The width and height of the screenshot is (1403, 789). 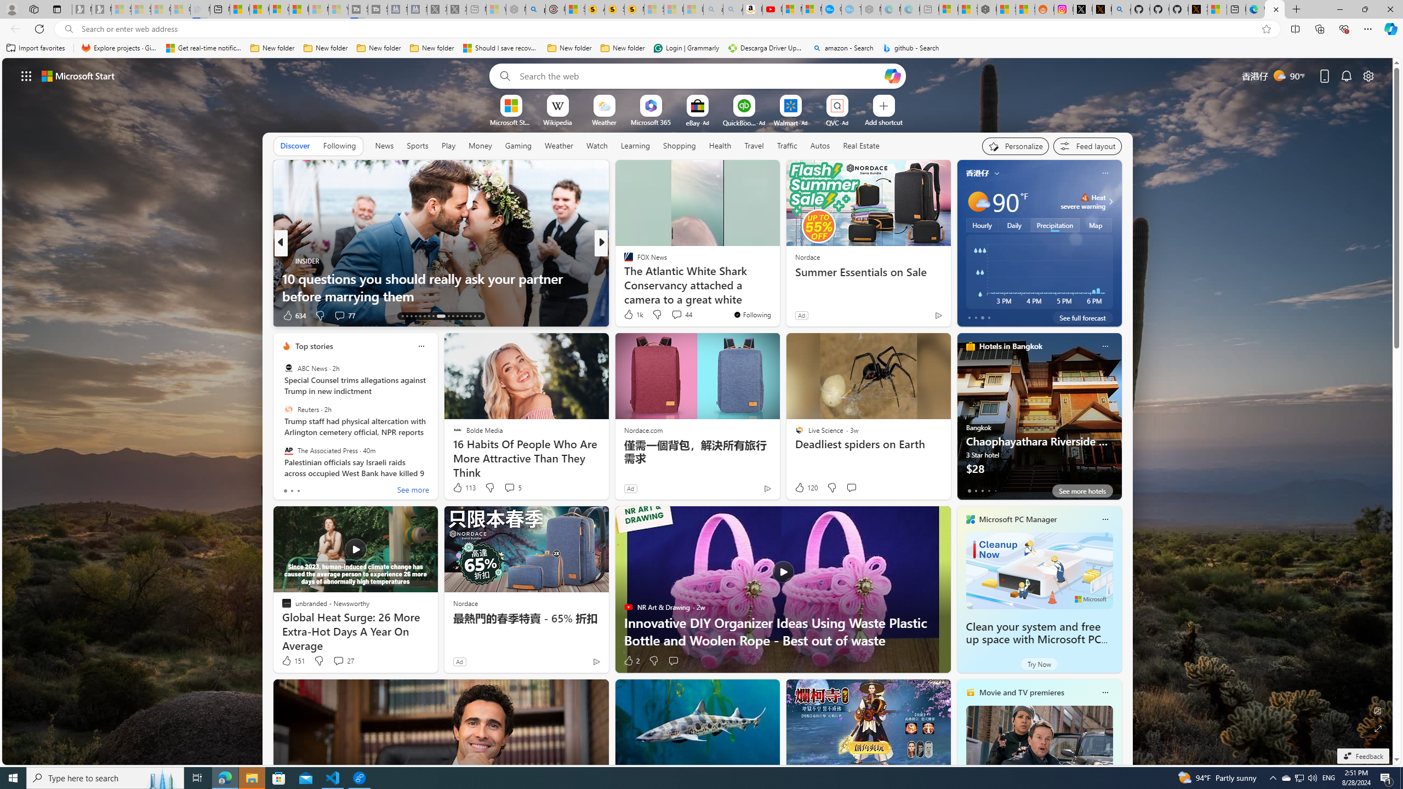 I want to click on AutomationID: tab-14, so click(x=407, y=316).